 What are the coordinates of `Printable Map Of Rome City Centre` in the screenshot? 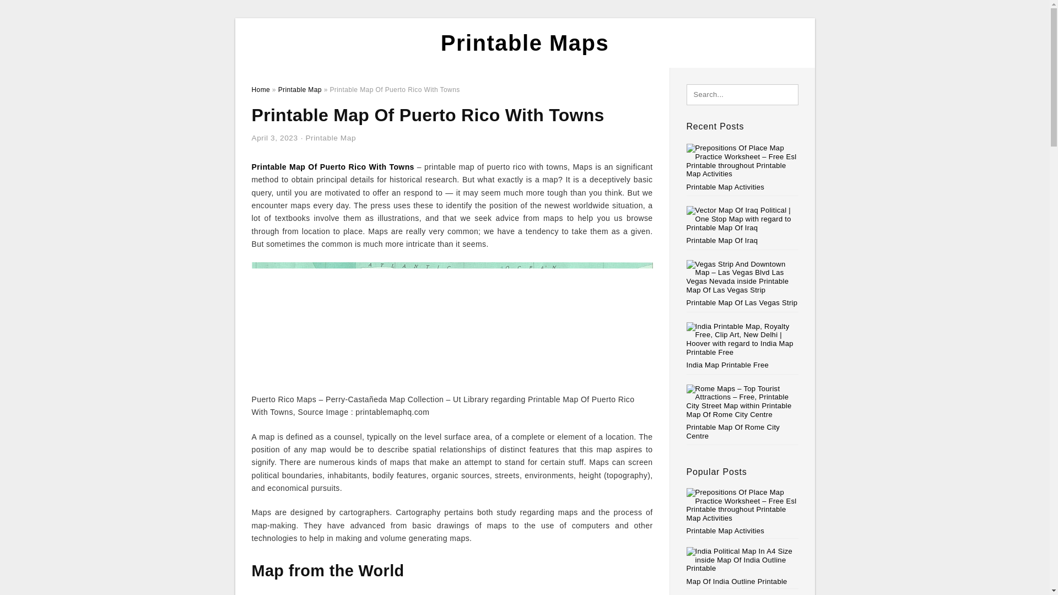 It's located at (733, 431).